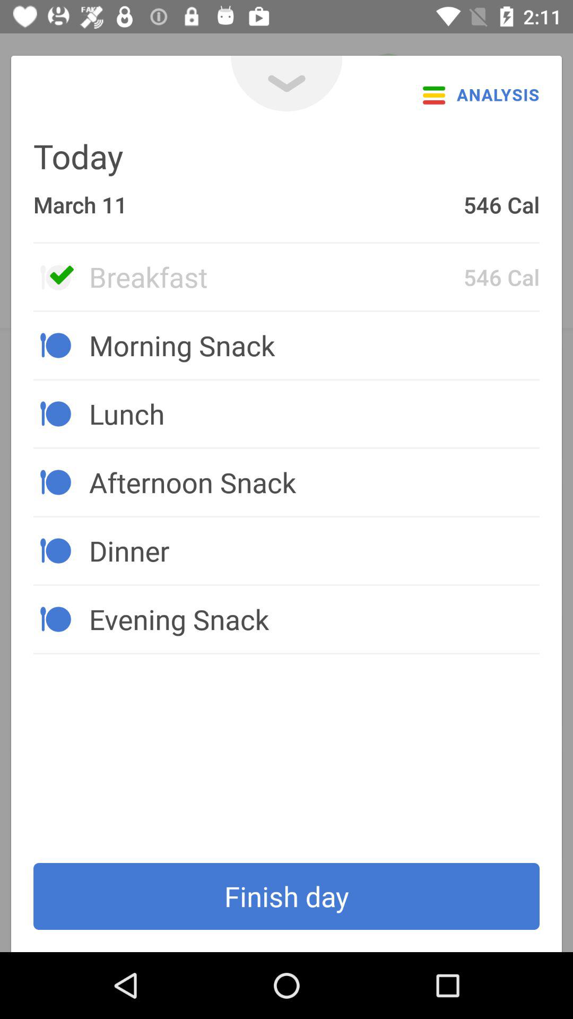 The image size is (573, 1019). What do you see at coordinates (314, 482) in the screenshot?
I see `open the afternoon snack` at bounding box center [314, 482].